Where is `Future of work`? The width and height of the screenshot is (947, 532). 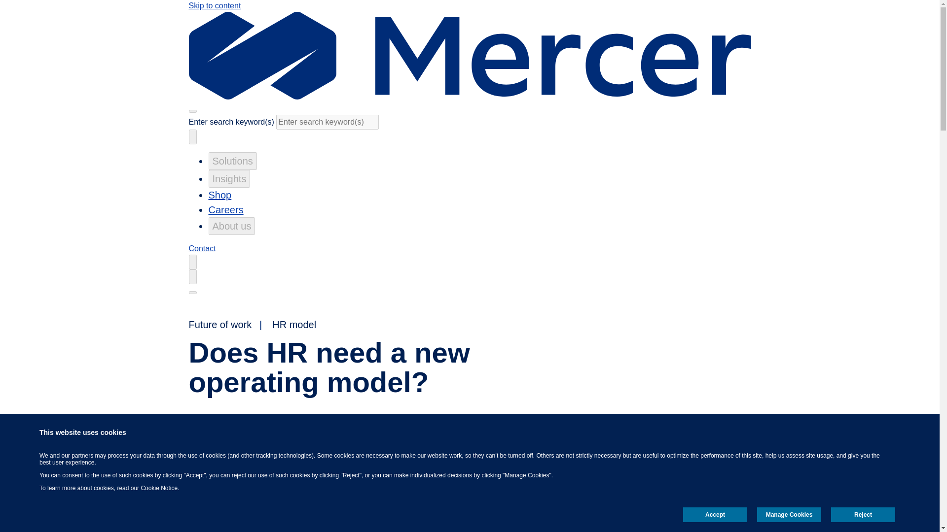 Future of work is located at coordinates (220, 324).